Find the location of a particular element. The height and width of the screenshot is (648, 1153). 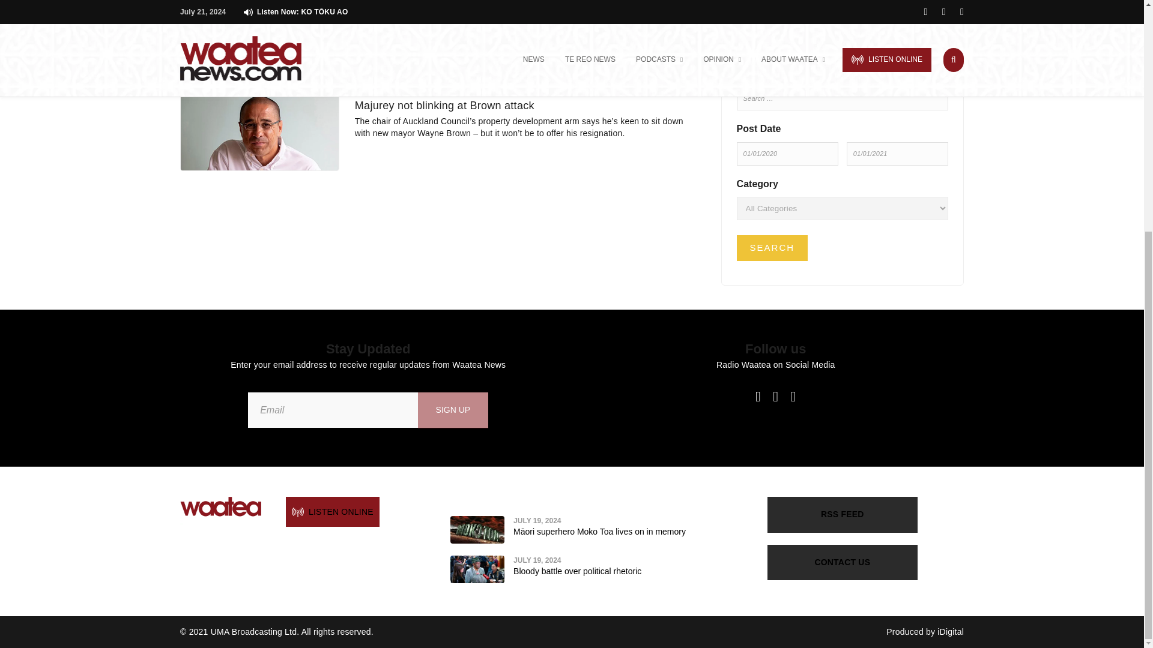

Majurey not blinking at Brown attack is located at coordinates (444, 106).